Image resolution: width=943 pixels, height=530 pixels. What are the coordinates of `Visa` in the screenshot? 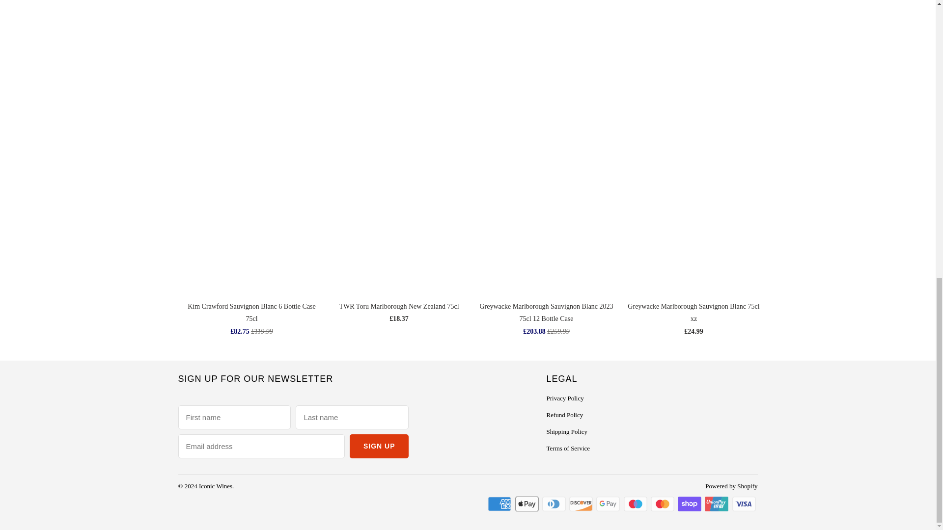 It's located at (744, 503).